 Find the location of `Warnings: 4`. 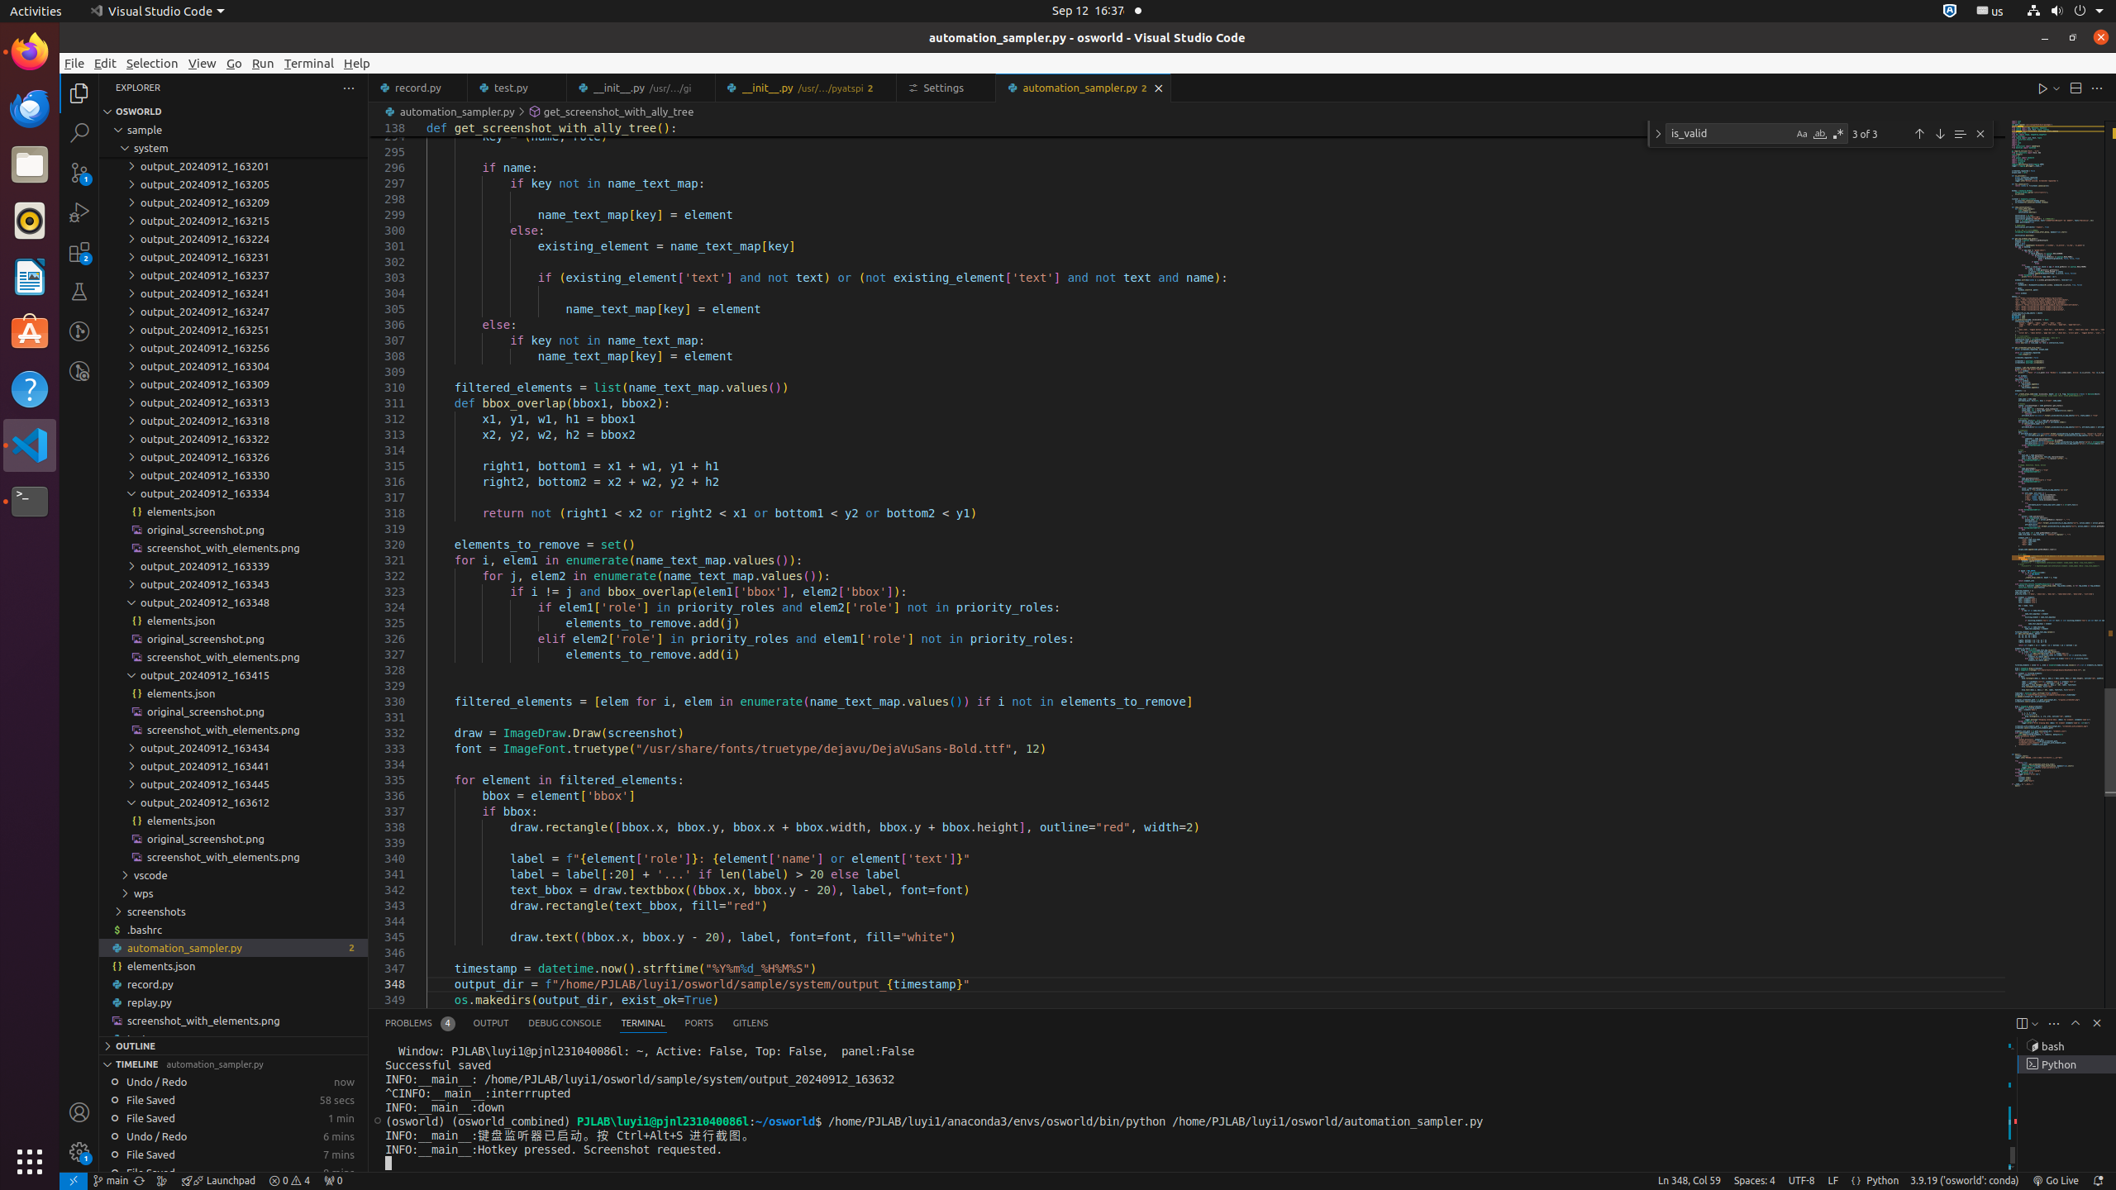

Warnings: 4 is located at coordinates (289, 1181).